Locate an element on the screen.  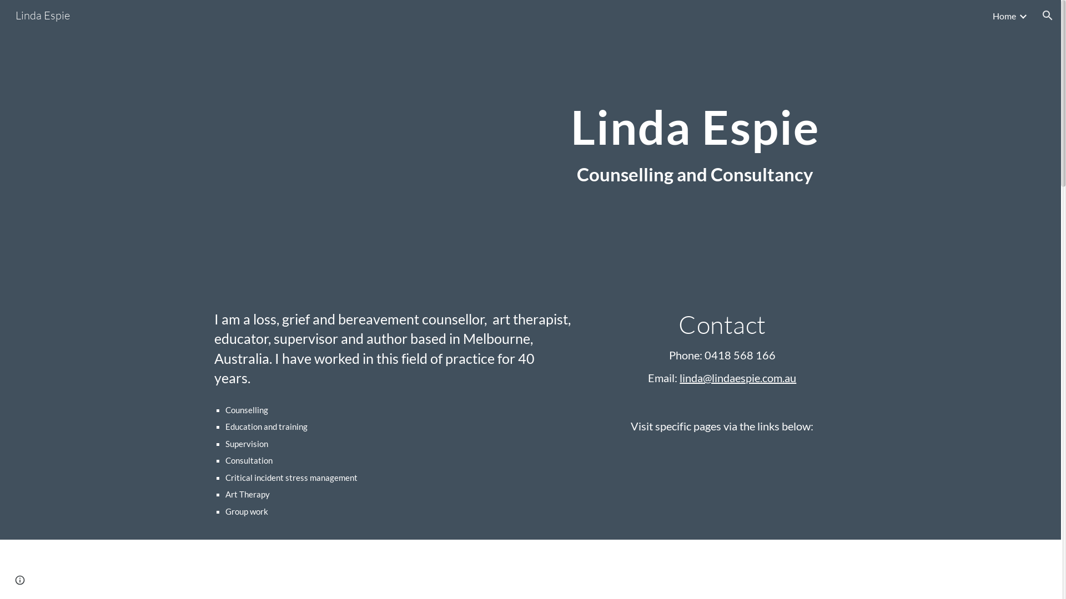
Videos is located at coordinates (640, 567).